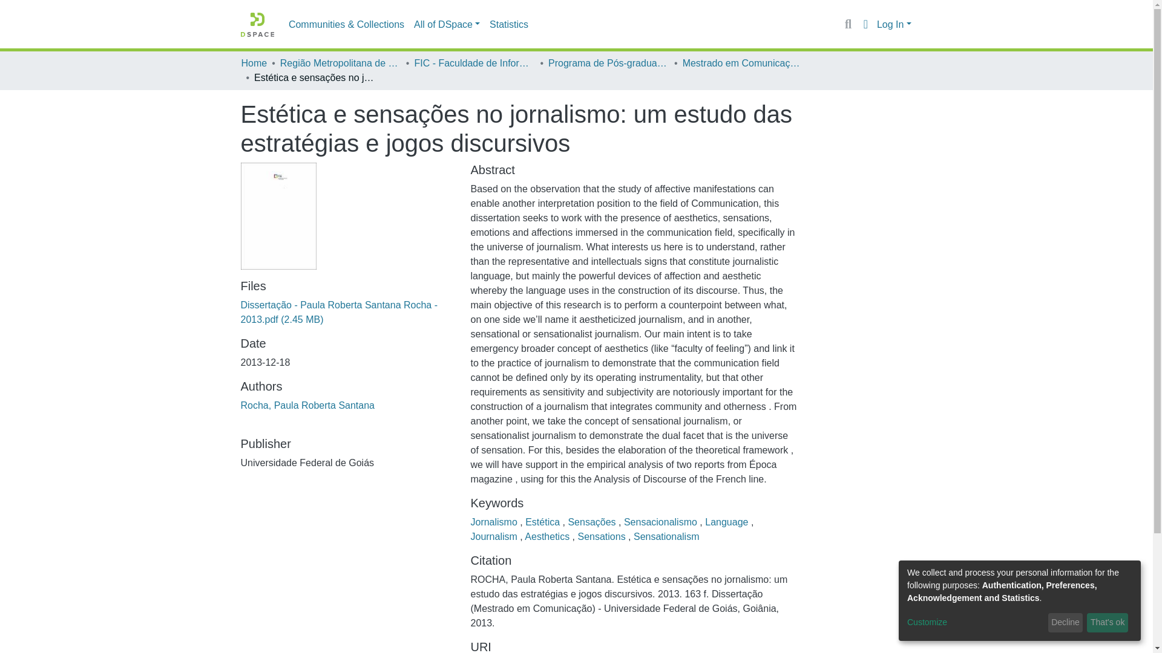 This screenshot has width=1162, height=653. I want to click on Search, so click(847, 24).